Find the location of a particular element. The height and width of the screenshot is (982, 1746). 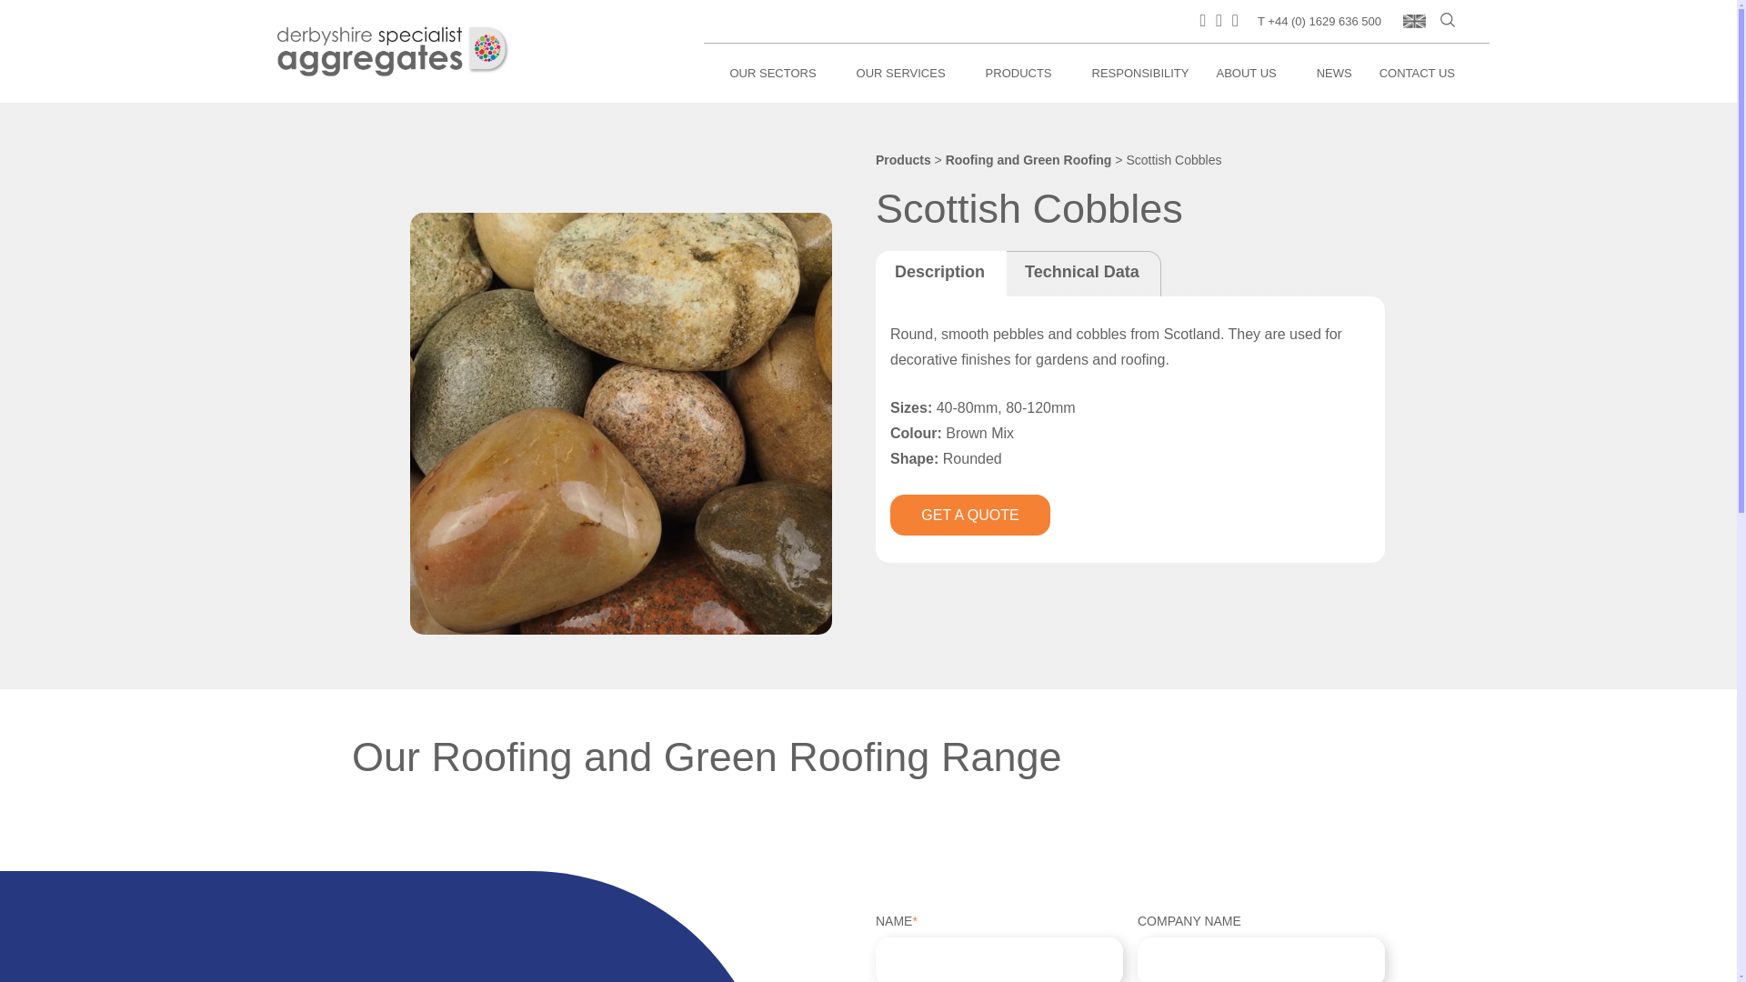

ABOUT US is located at coordinates (1251, 73).